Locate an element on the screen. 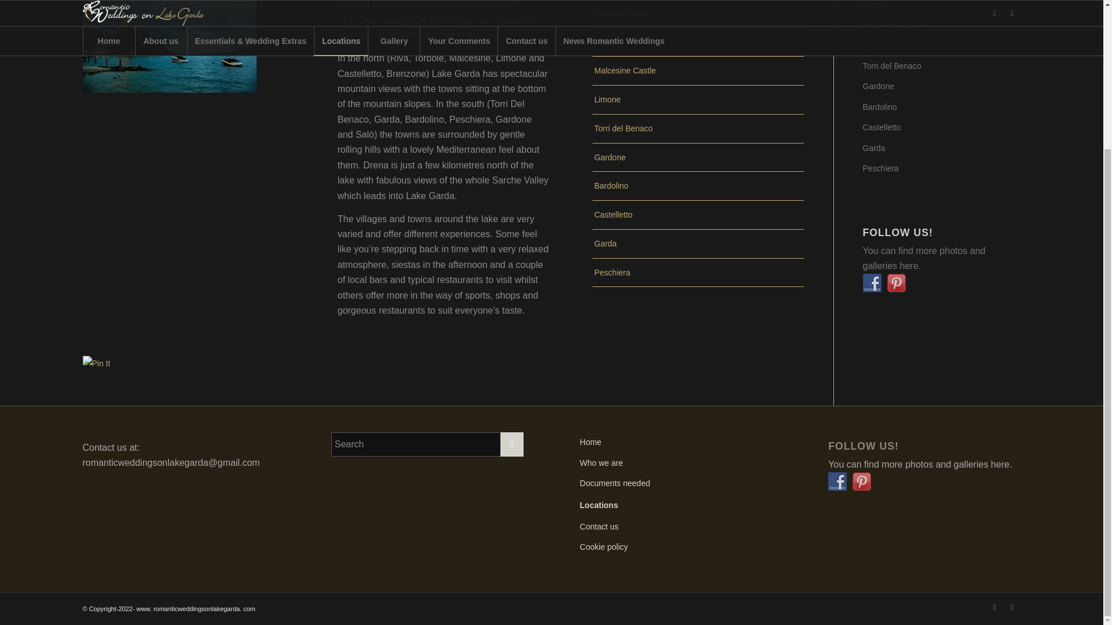  malcesine-castle-romanticweddingsonlakegarda is located at coordinates (169, 46).